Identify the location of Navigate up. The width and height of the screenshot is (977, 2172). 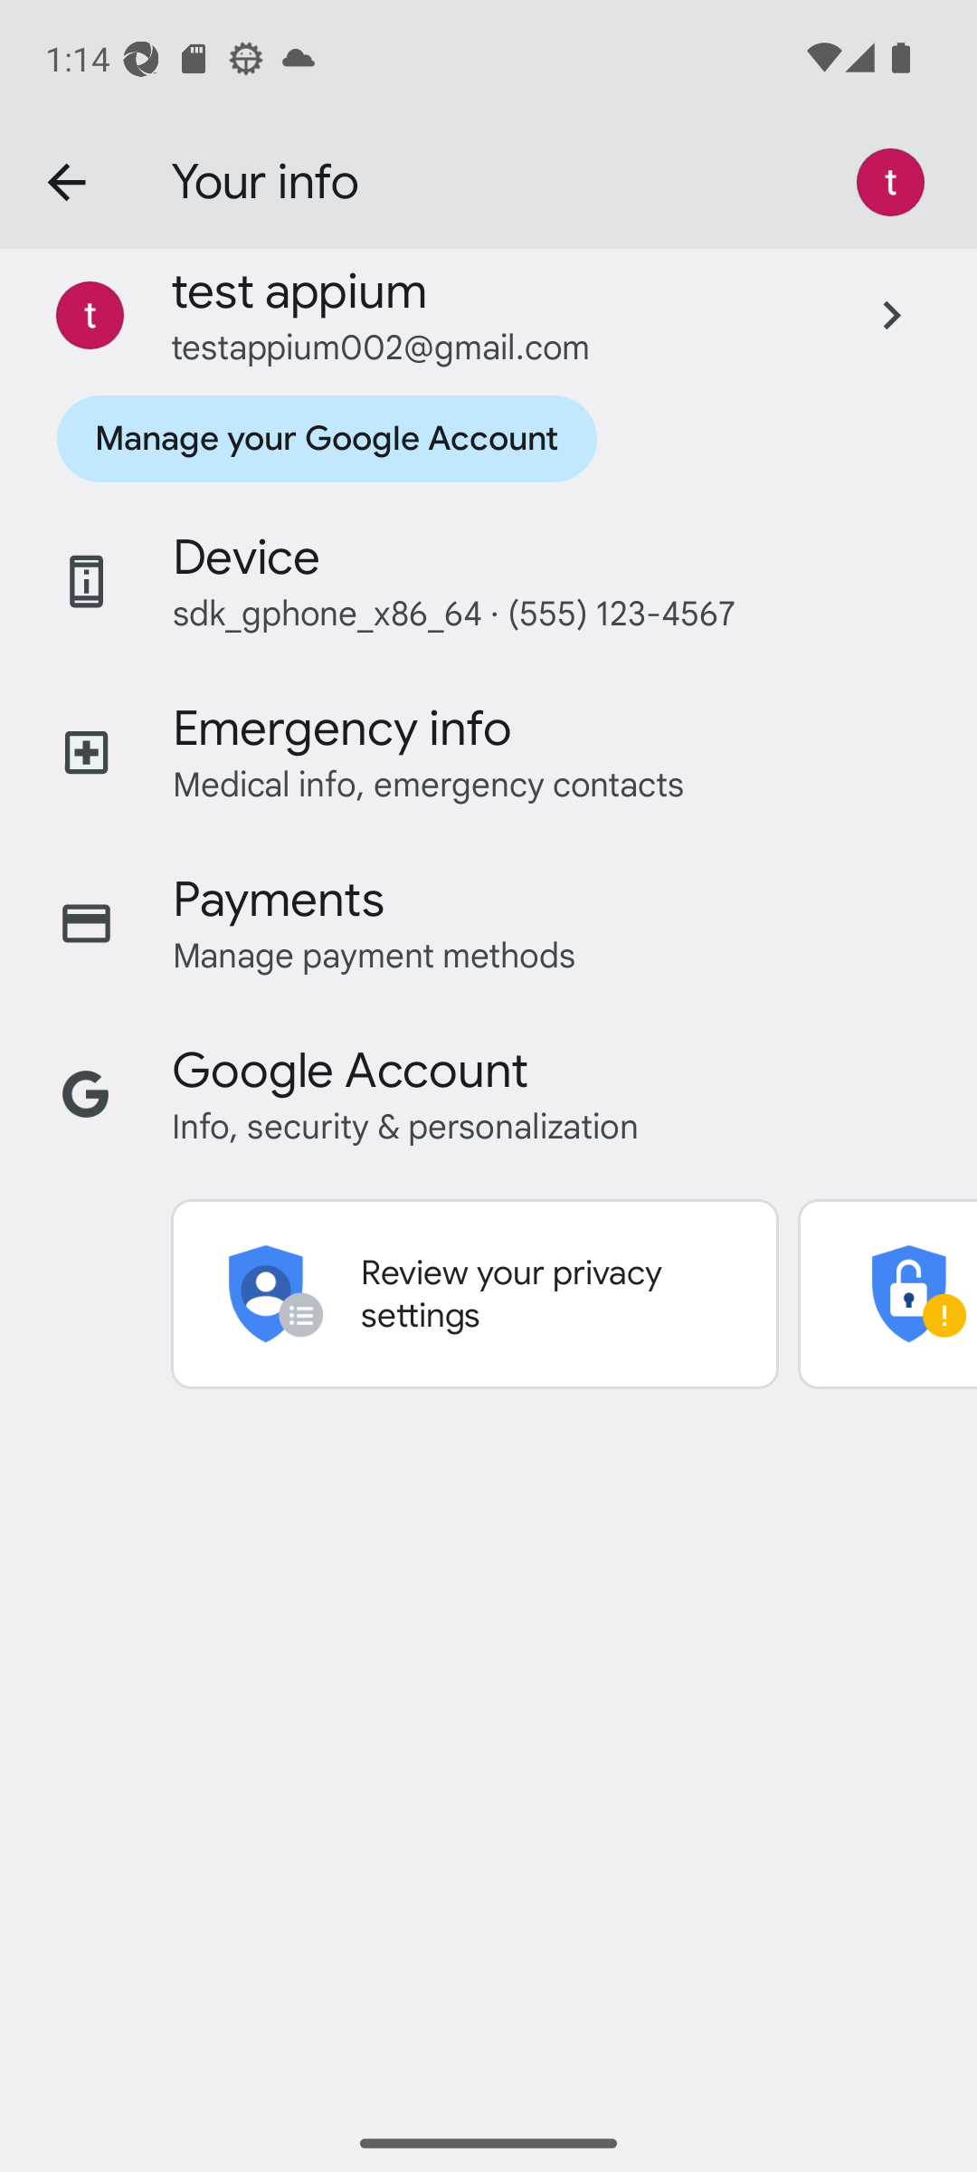
(66, 183).